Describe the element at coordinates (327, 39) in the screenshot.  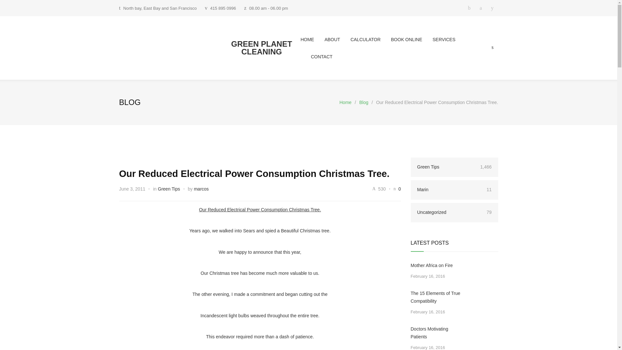
I see `ABOUT` at that location.